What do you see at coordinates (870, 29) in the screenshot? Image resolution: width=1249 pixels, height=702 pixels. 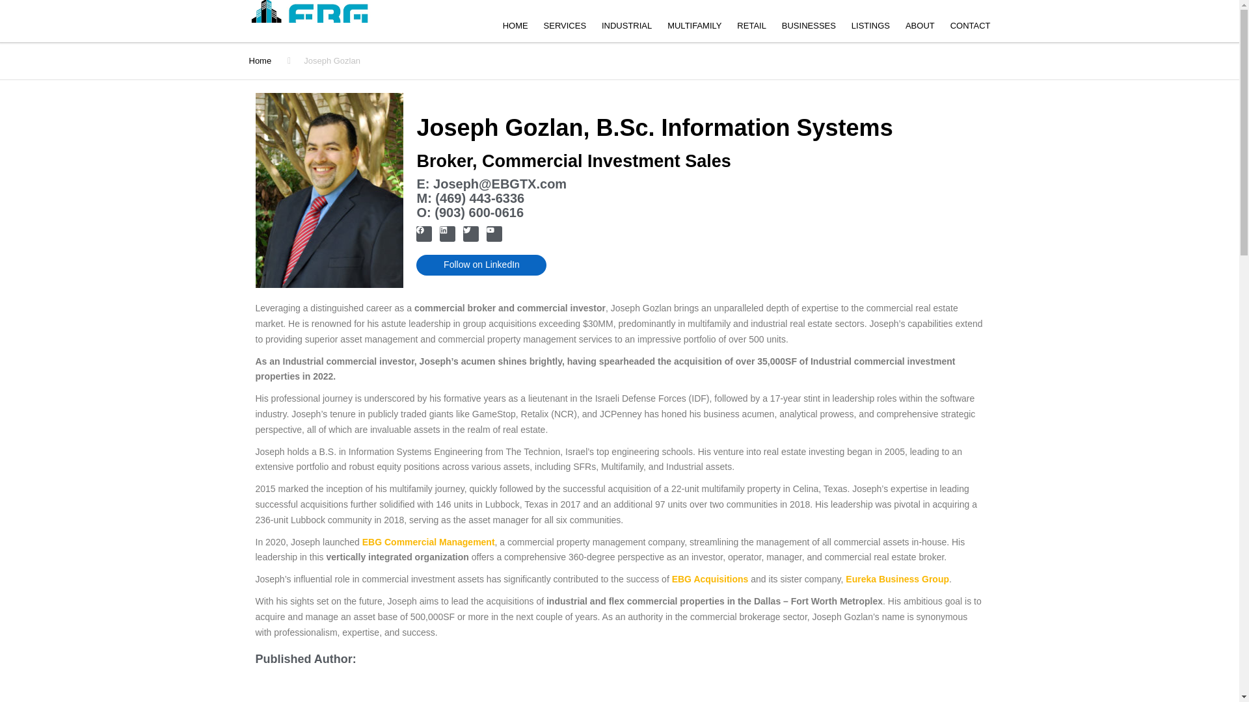 I see `LISTINGS` at bounding box center [870, 29].